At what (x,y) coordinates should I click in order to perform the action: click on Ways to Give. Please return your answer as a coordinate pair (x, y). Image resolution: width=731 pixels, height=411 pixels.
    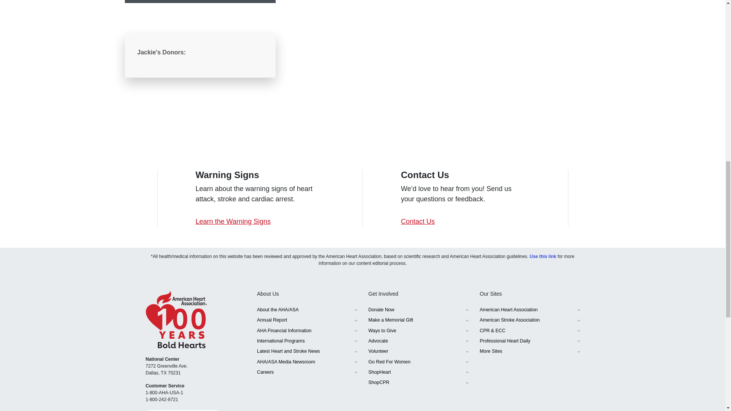
    Looking at the image, I should click on (418, 330).